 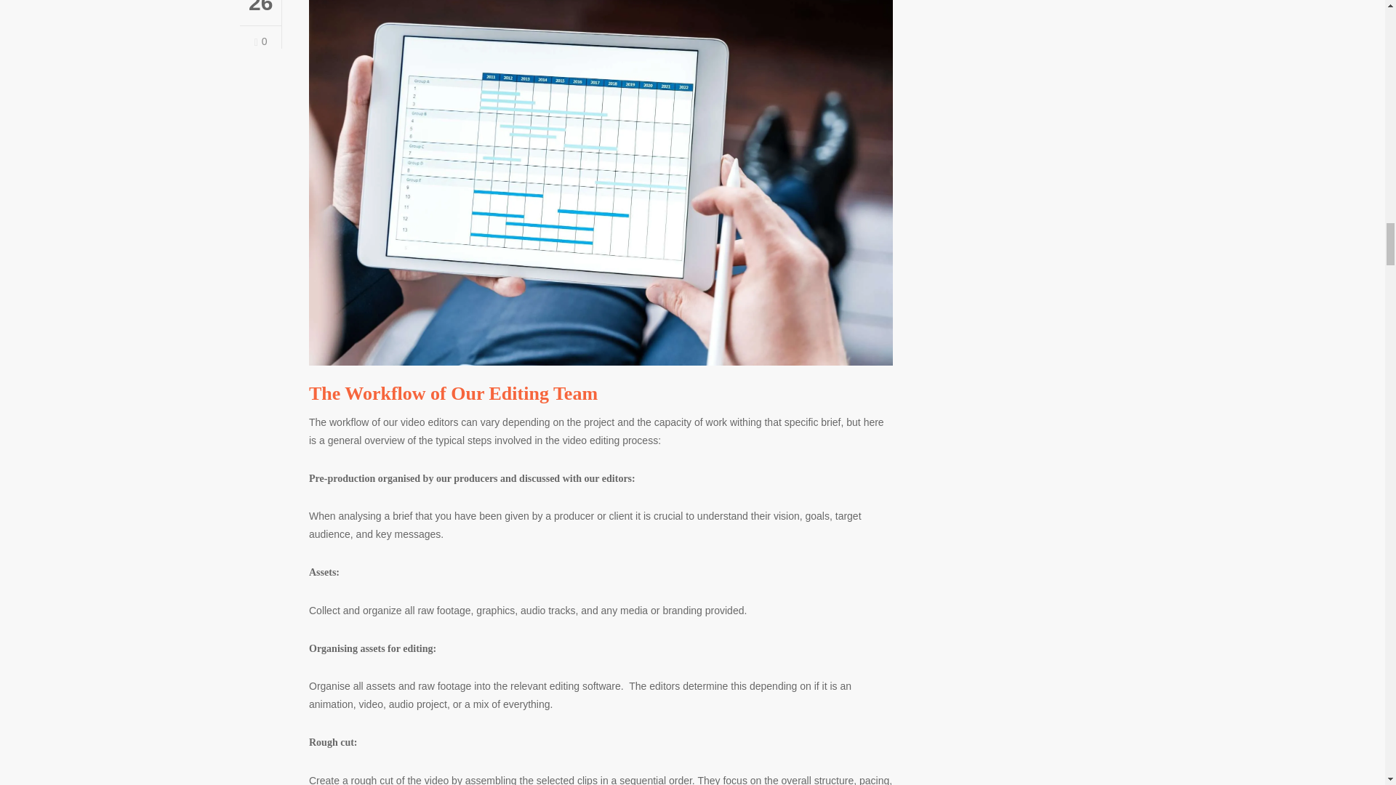 I want to click on 0, so click(x=260, y=41).